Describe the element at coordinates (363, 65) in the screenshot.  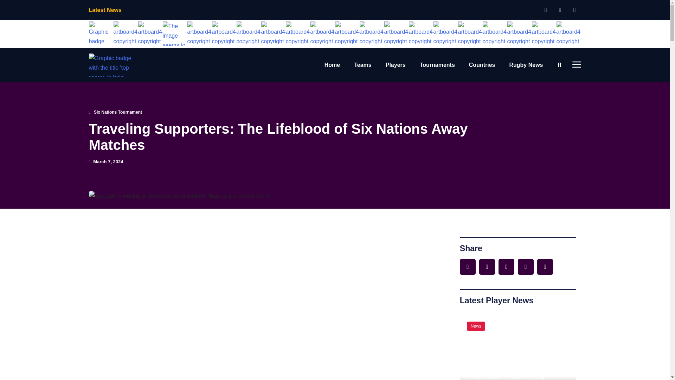
I see `Teams` at that location.